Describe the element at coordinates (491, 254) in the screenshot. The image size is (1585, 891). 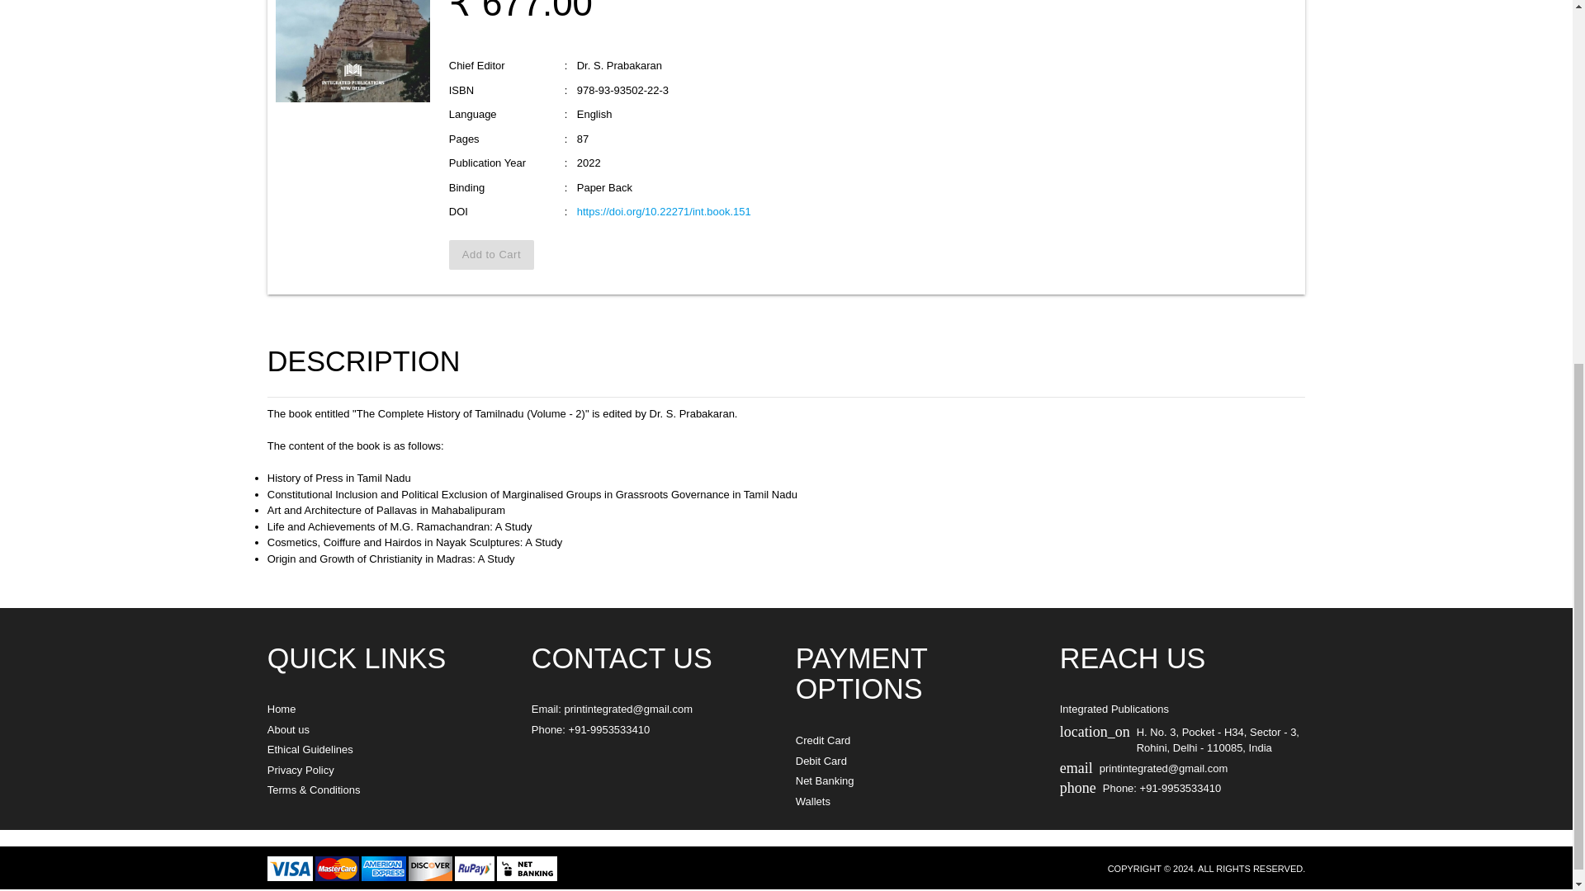
I see `Add to Cart` at that location.